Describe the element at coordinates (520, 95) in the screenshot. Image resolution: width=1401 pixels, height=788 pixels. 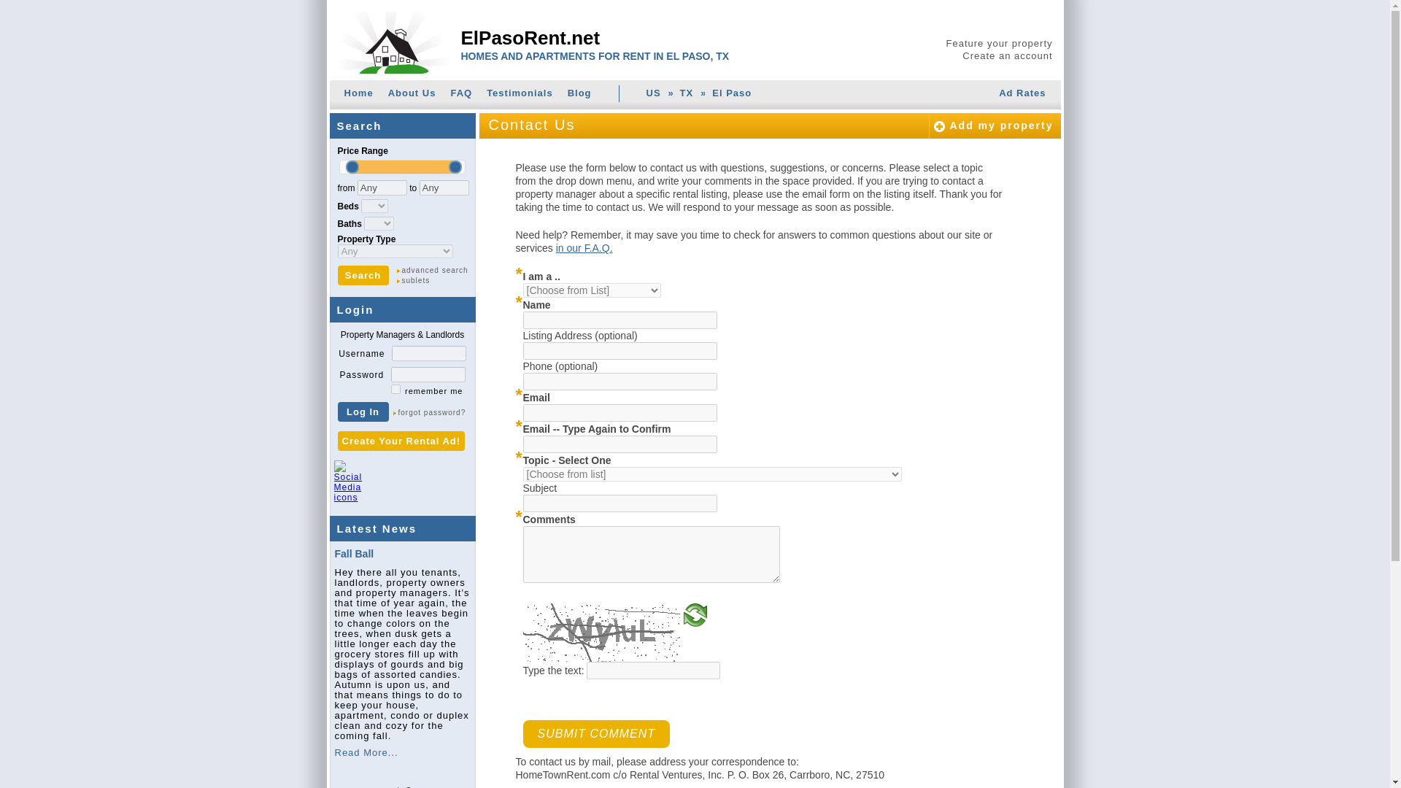
I see `Testimonials` at that location.